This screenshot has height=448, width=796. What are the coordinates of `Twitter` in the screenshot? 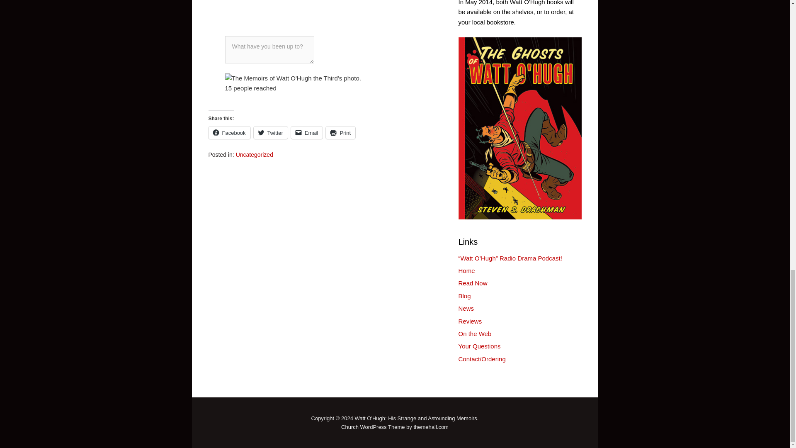 It's located at (270, 132).